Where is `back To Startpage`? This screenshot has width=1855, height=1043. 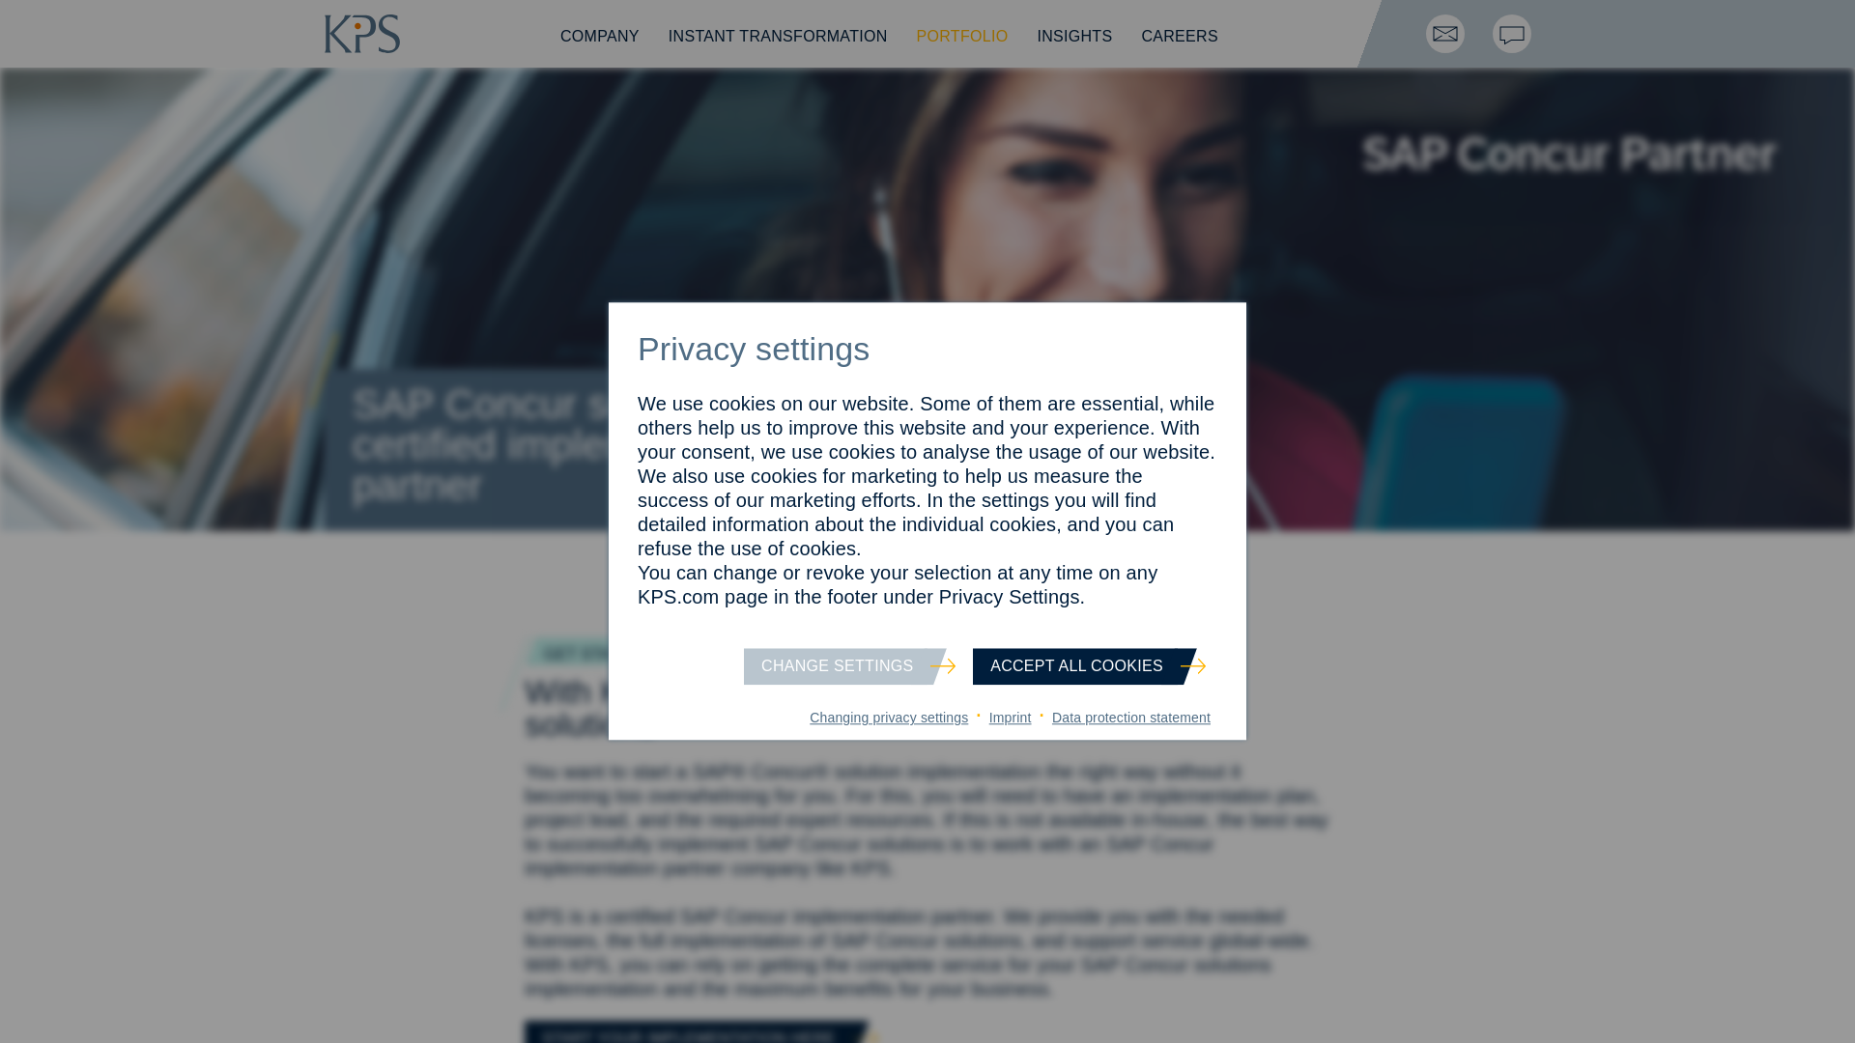
back To Startpage is located at coordinates (361, 46).